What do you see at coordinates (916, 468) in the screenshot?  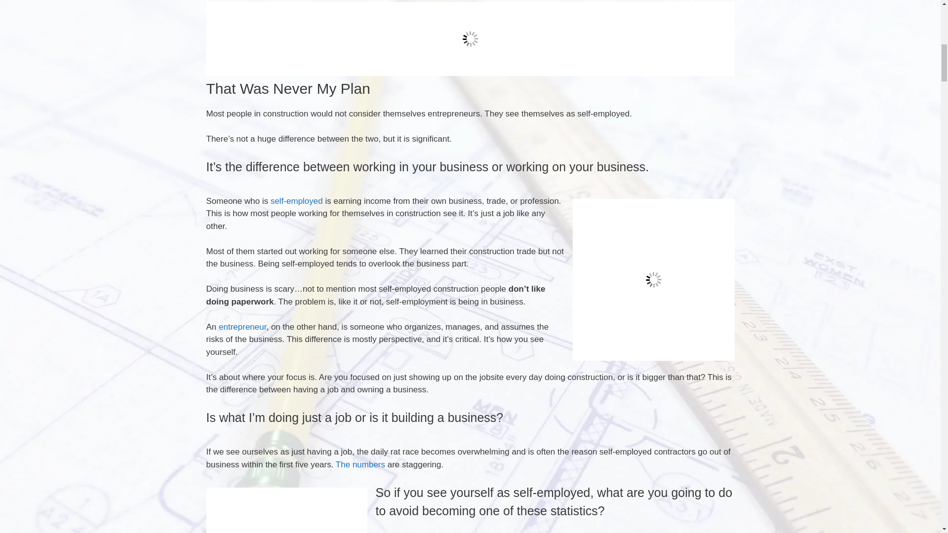 I see `Scroll back to top` at bounding box center [916, 468].